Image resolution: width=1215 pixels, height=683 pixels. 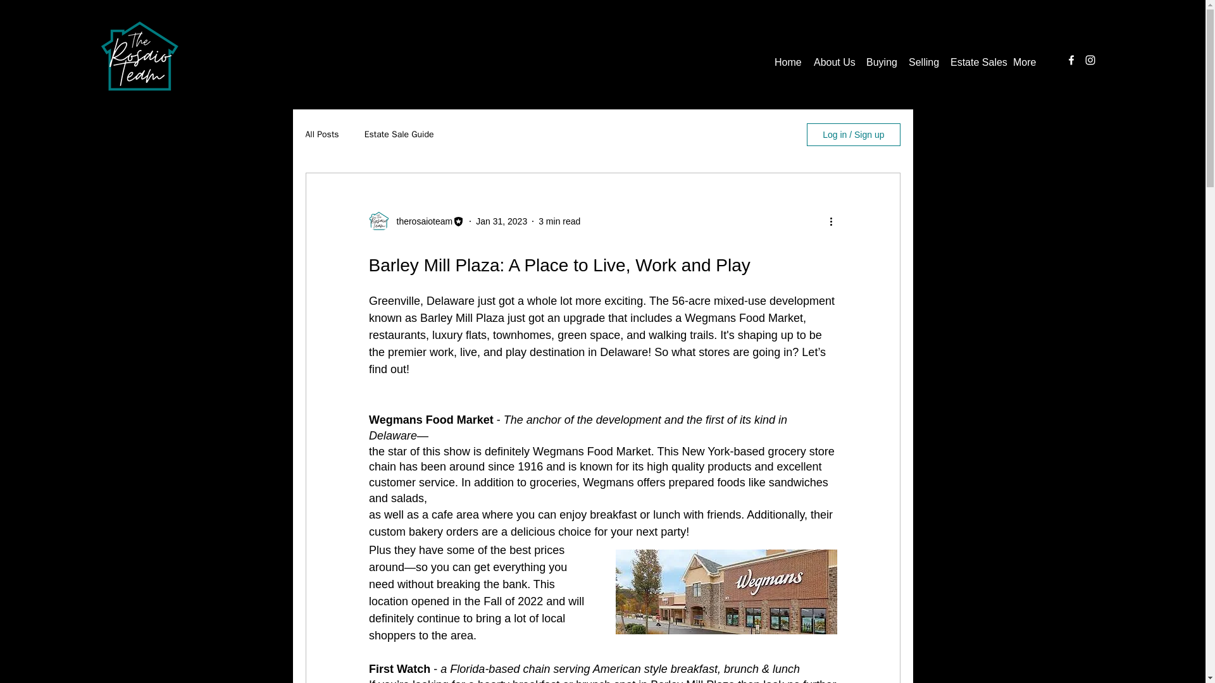 I want to click on Jan 31, 2023, so click(x=501, y=221).